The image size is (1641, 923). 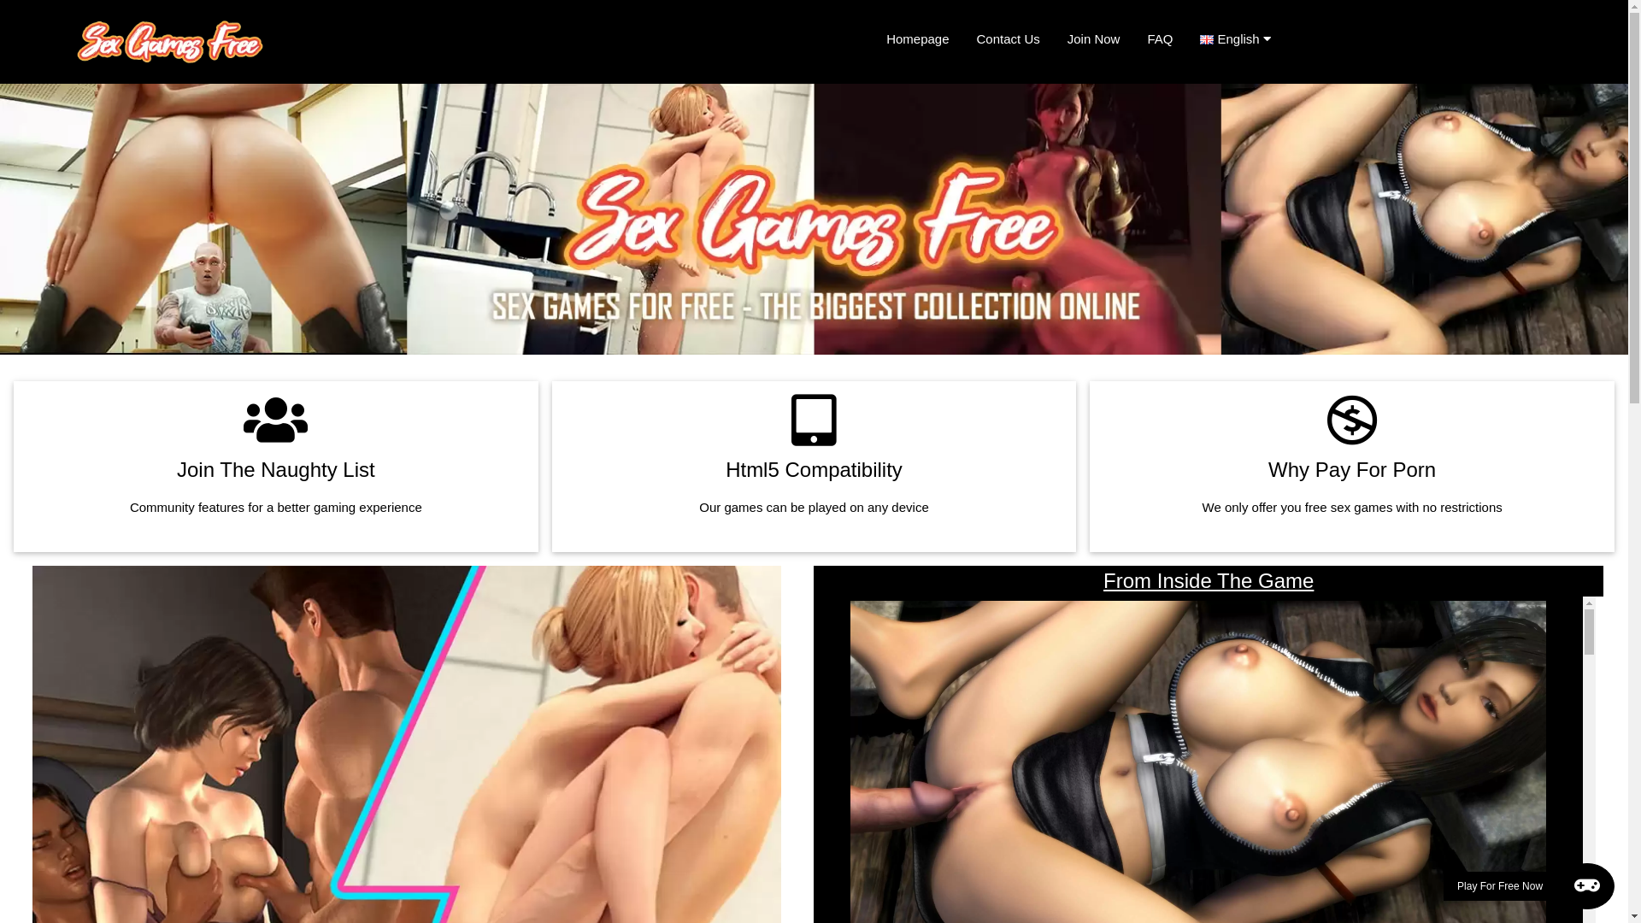 What do you see at coordinates (1009, 39) in the screenshot?
I see `Contact Us` at bounding box center [1009, 39].